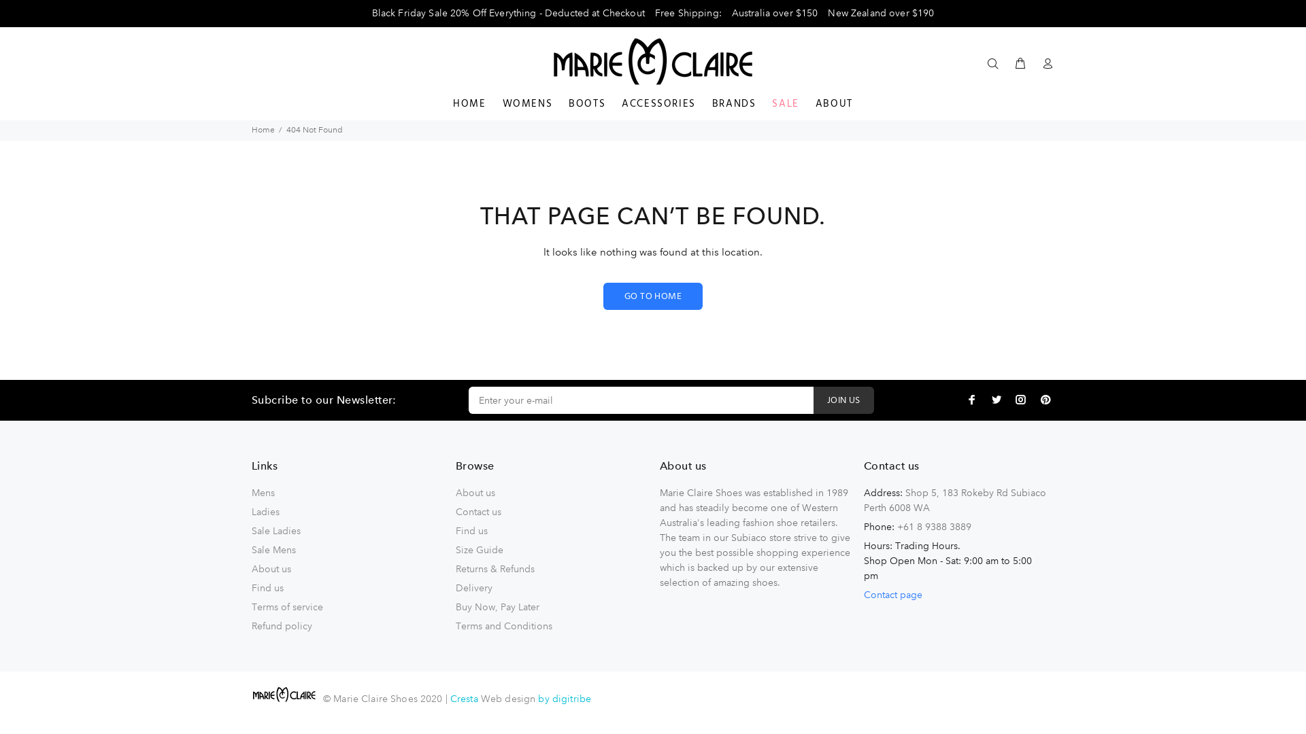 Image resolution: width=1306 pixels, height=734 pixels. I want to click on About us, so click(271, 568).